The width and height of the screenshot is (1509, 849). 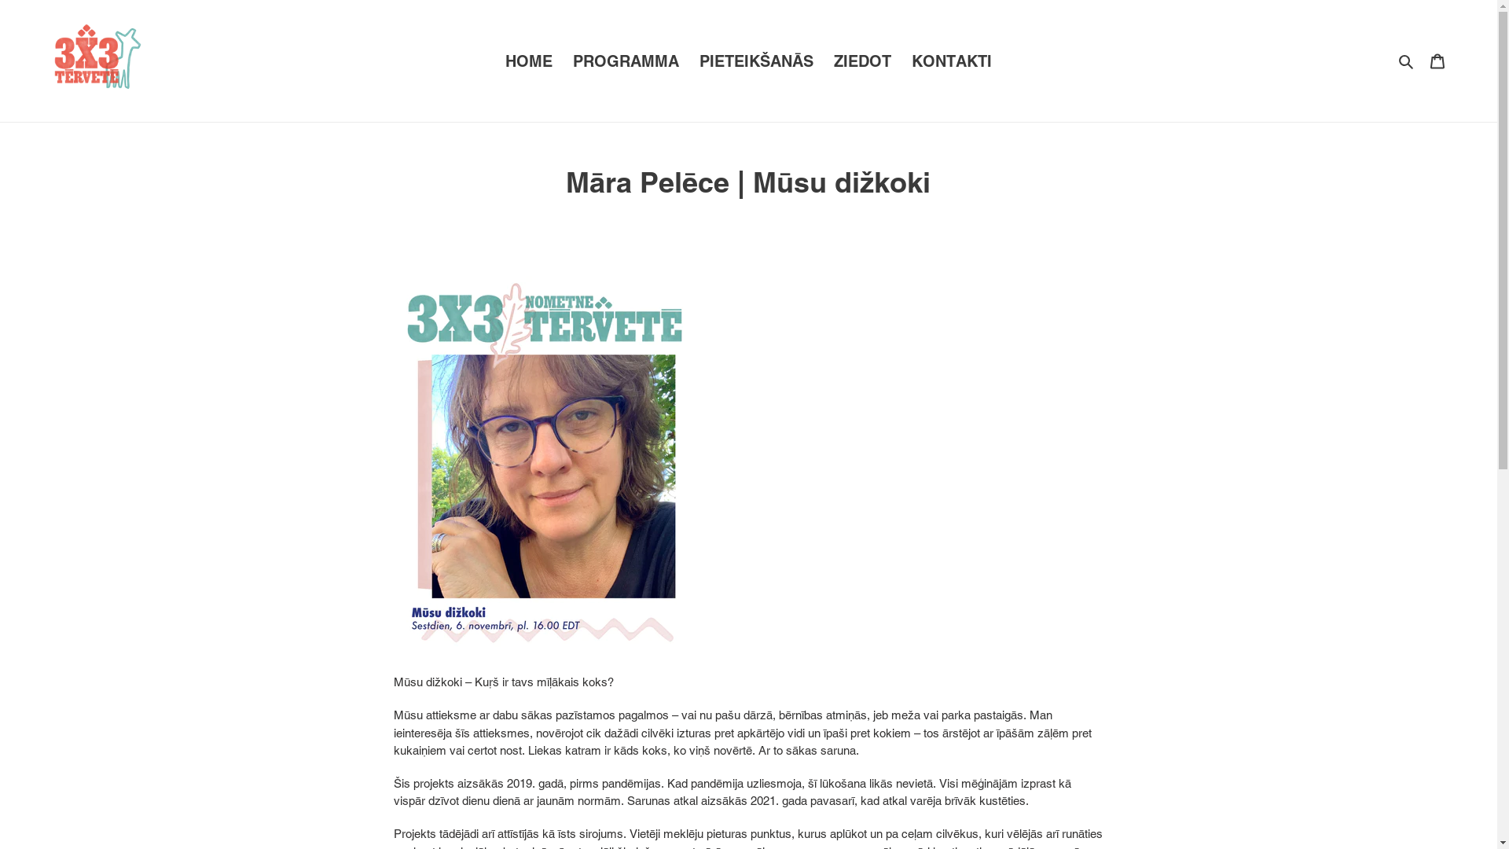 I want to click on KONTAKTI, so click(x=952, y=61).